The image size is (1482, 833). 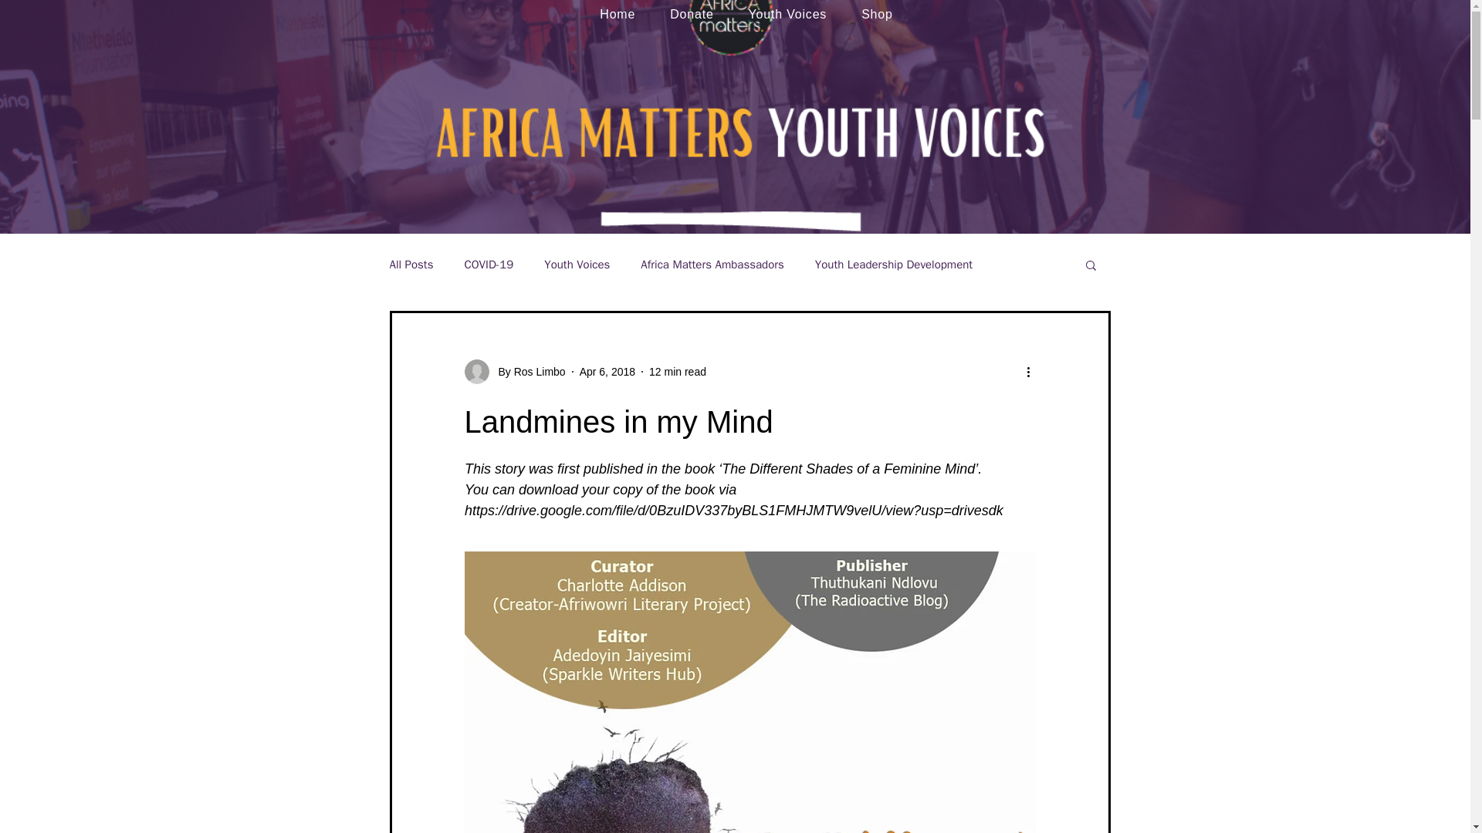 What do you see at coordinates (692, 14) in the screenshot?
I see `Donate` at bounding box center [692, 14].